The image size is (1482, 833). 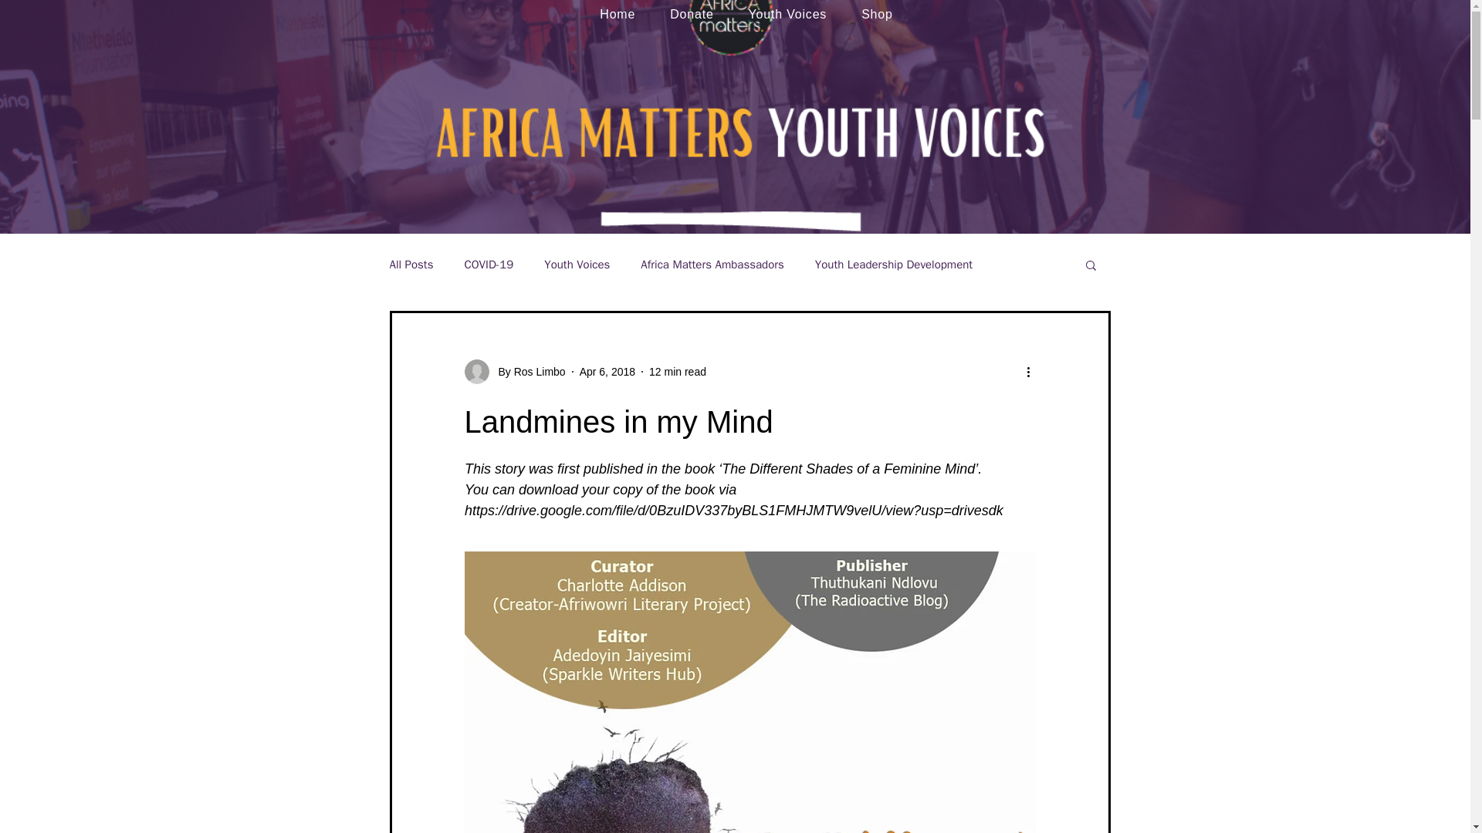 What do you see at coordinates (692, 14) in the screenshot?
I see `Donate` at bounding box center [692, 14].